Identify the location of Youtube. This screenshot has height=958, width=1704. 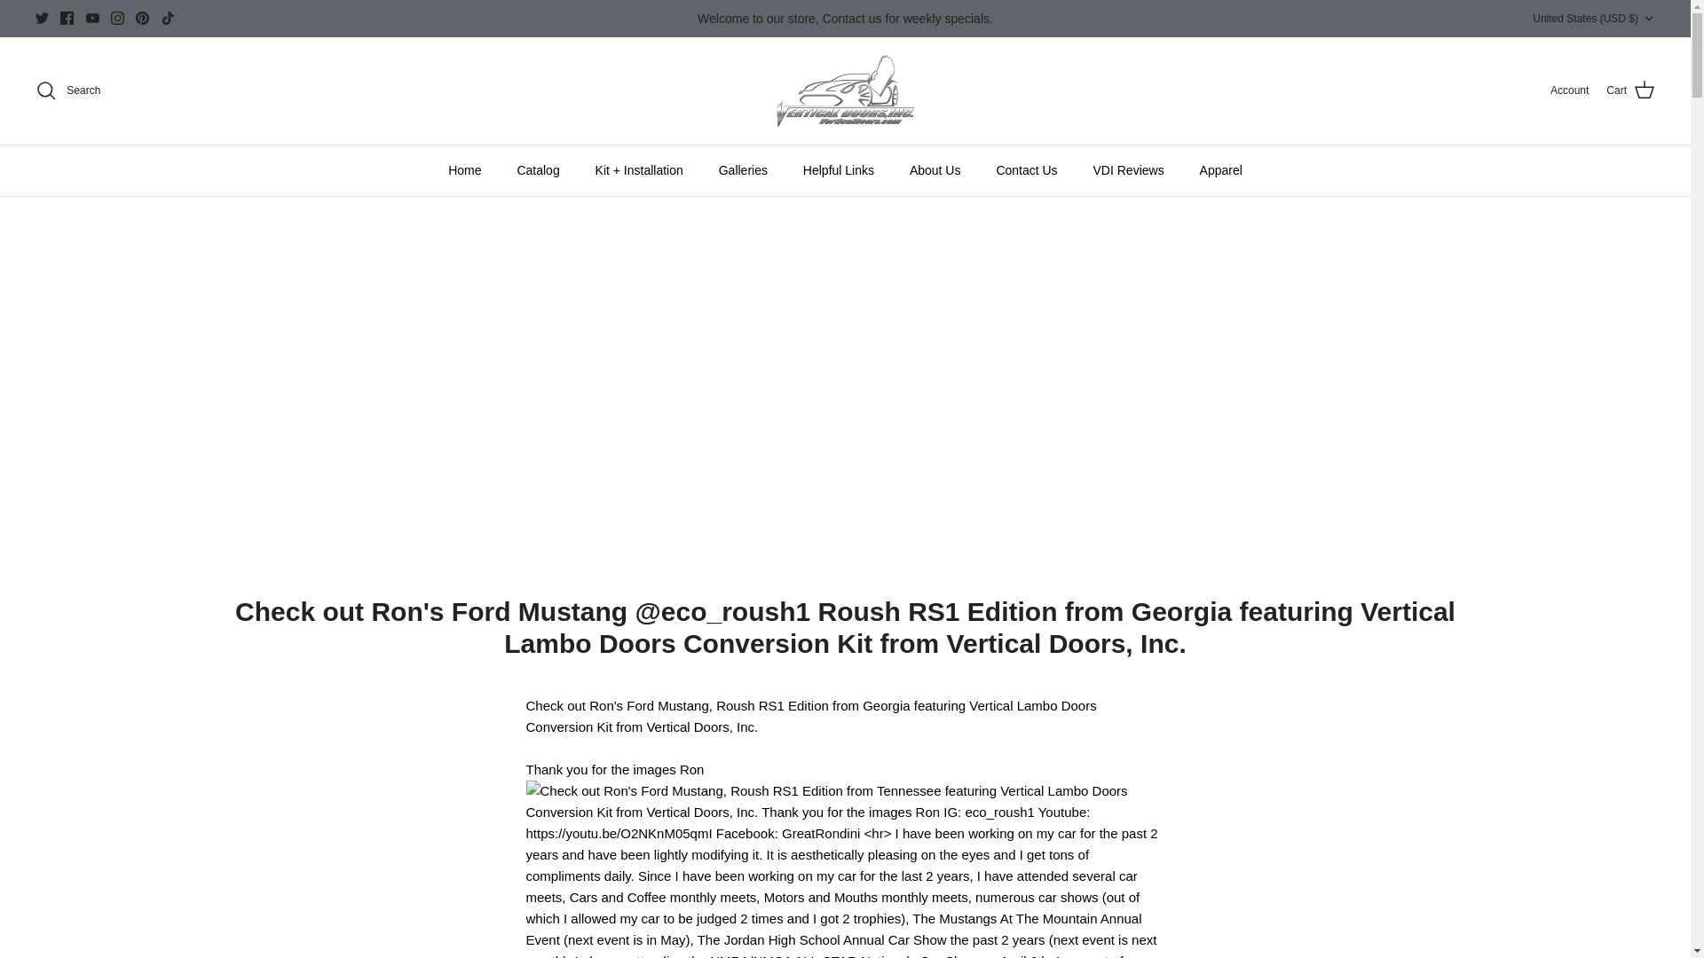
(92, 18).